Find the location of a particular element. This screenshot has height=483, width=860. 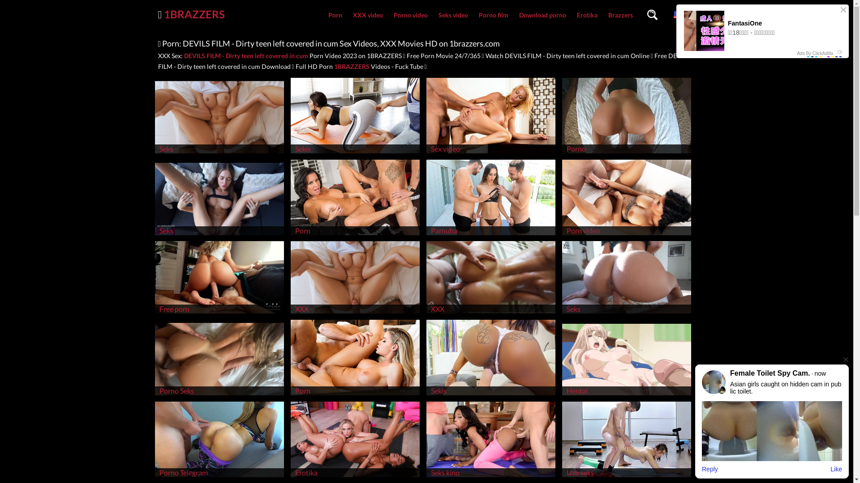

Brazzers is located at coordinates (621, 15).